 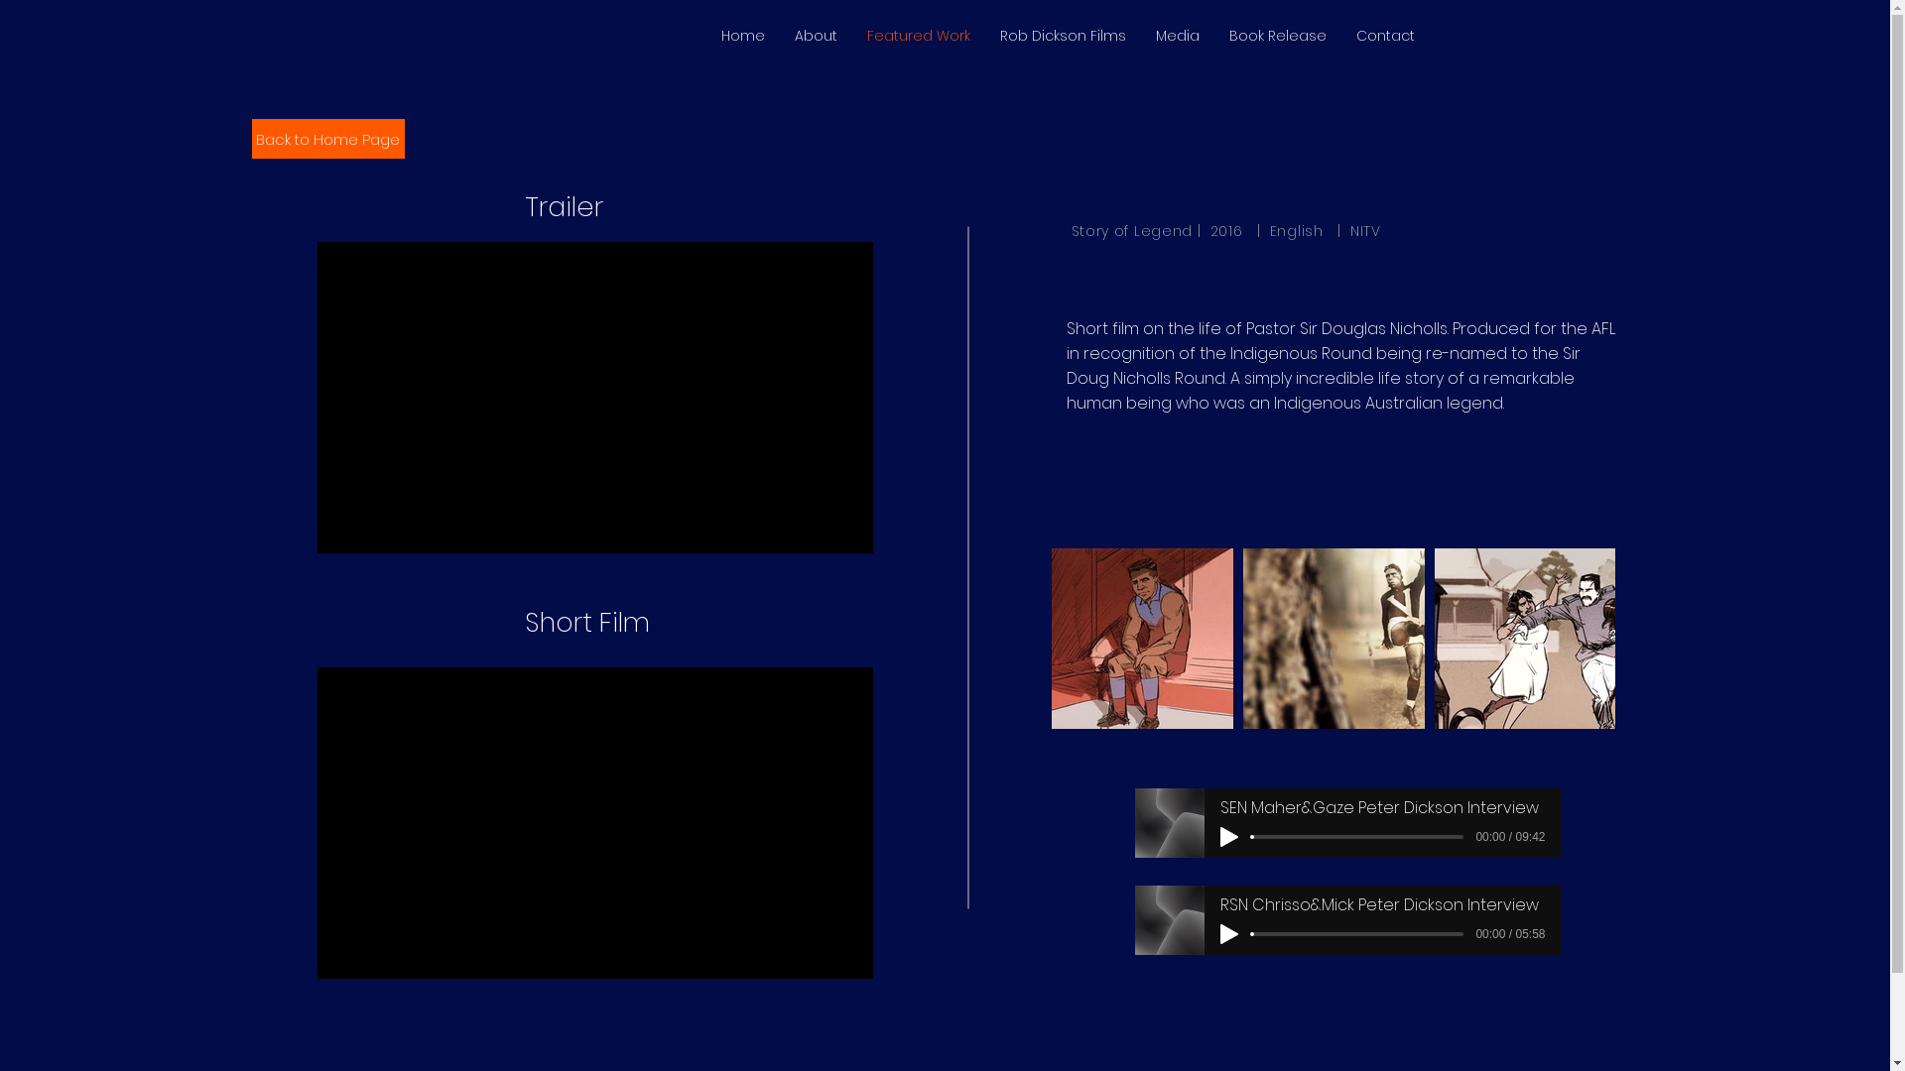 What do you see at coordinates (1278, 36) in the screenshot?
I see `Book Release` at bounding box center [1278, 36].